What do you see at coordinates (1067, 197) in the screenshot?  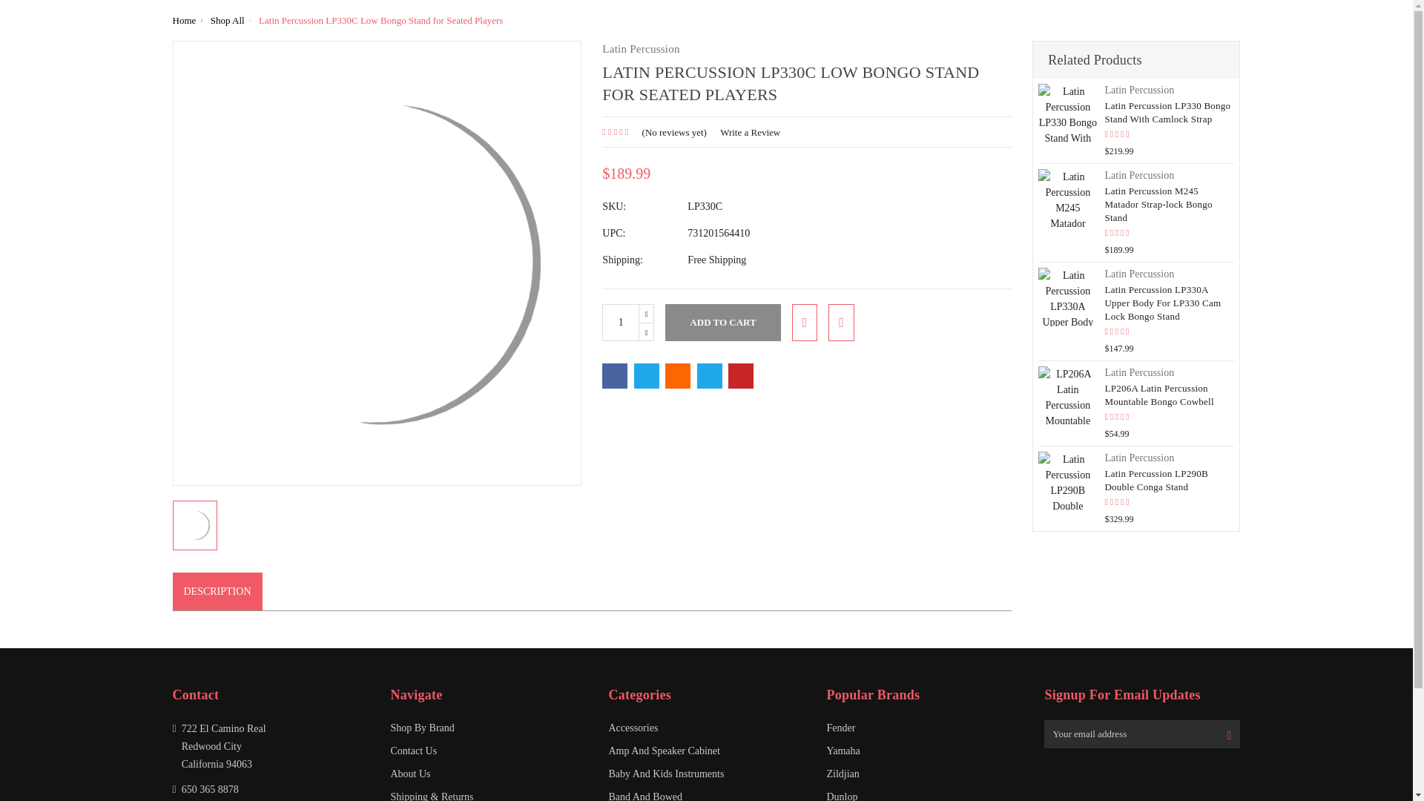 I see `Latin Percussion M245 Matador Strap-lock Bongo Stand` at bounding box center [1067, 197].